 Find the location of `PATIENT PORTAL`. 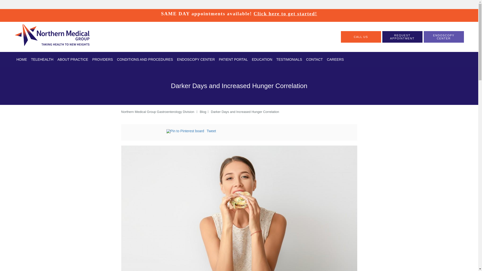

PATIENT PORTAL is located at coordinates (233, 59).